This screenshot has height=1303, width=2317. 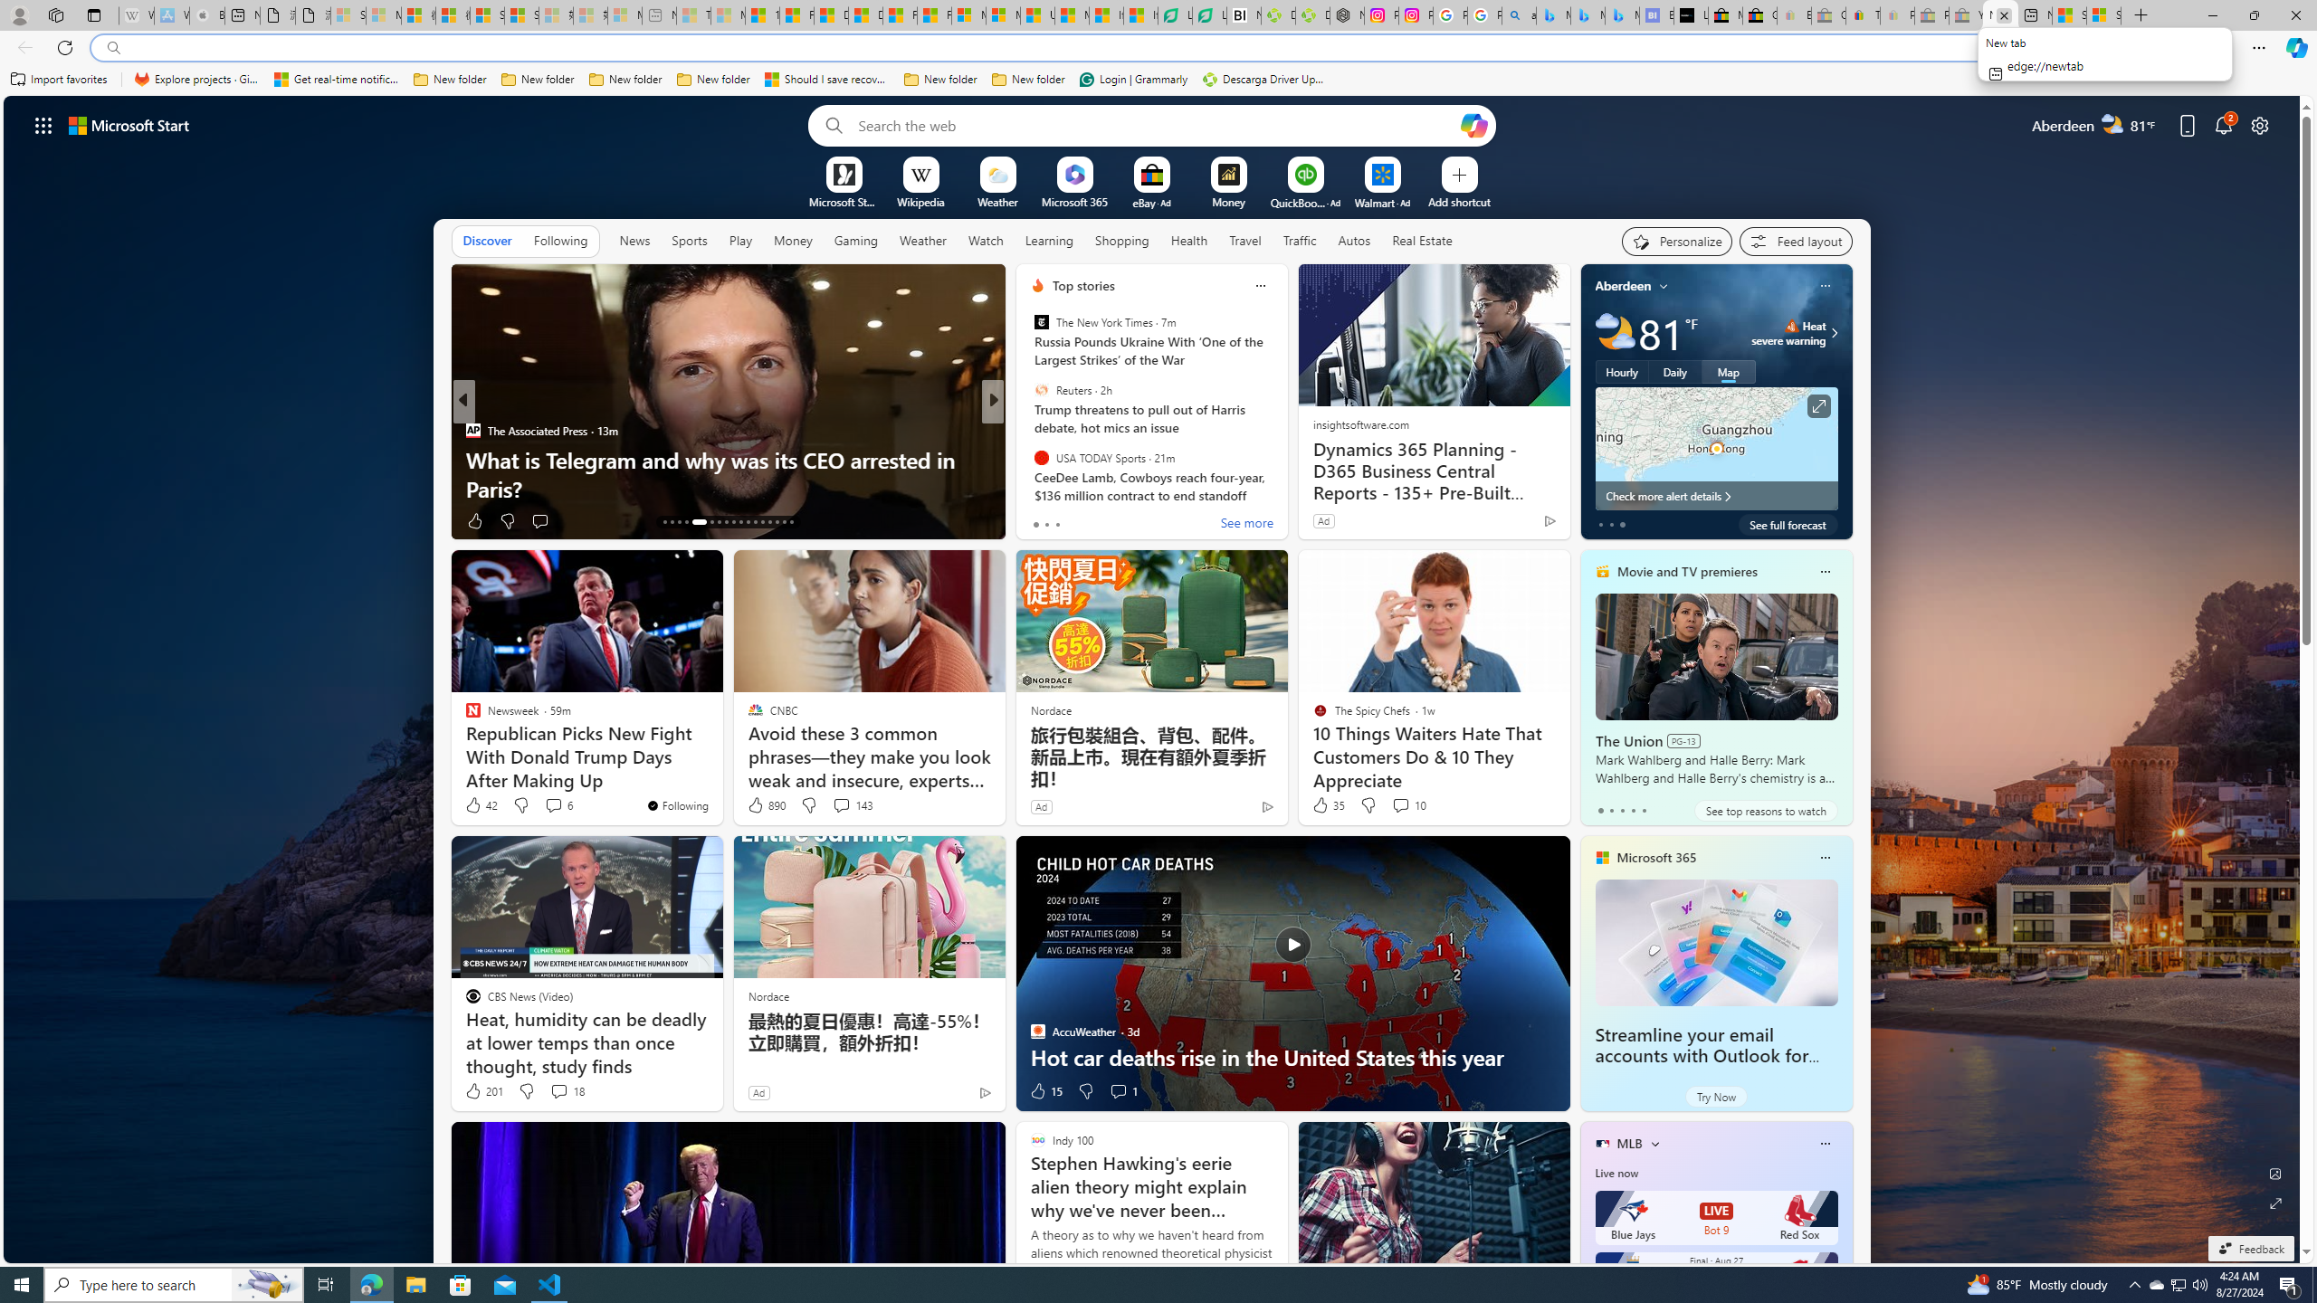 What do you see at coordinates (561, 241) in the screenshot?
I see `Following` at bounding box center [561, 241].